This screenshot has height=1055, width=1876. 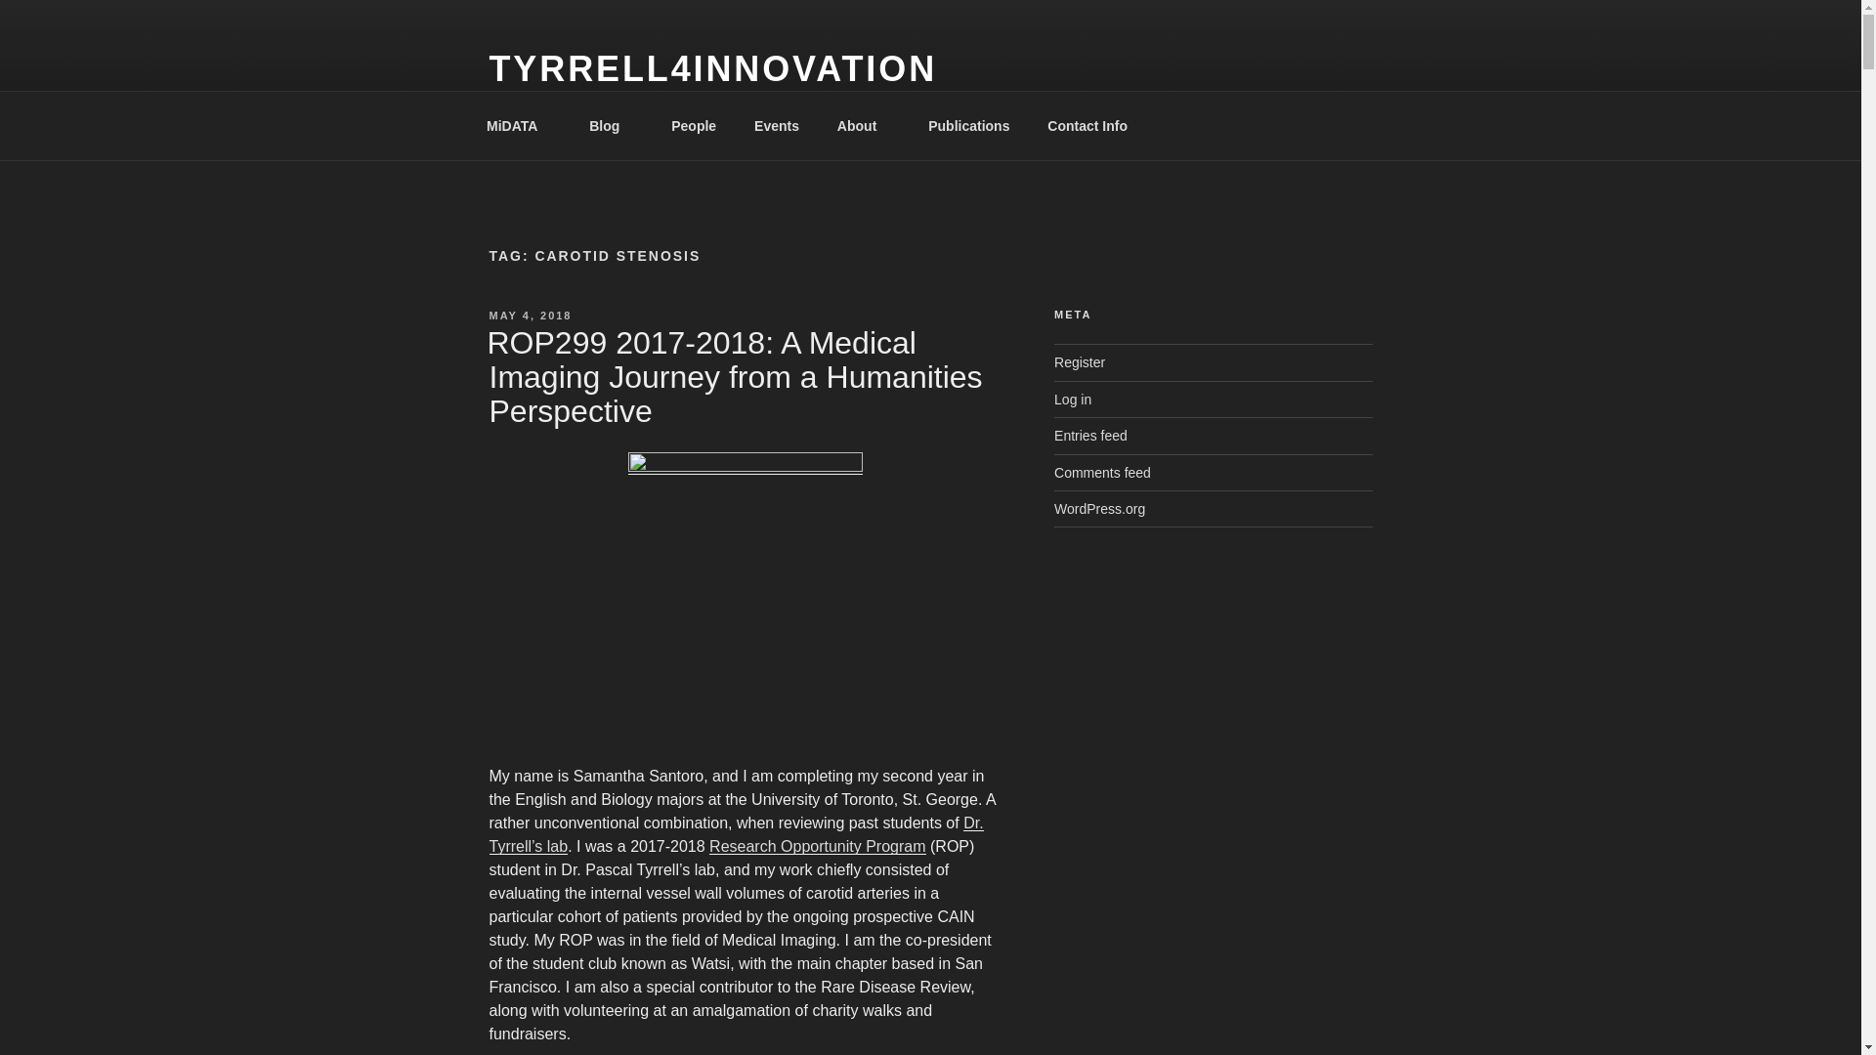 What do you see at coordinates (1087, 125) in the screenshot?
I see `Contact Info` at bounding box center [1087, 125].